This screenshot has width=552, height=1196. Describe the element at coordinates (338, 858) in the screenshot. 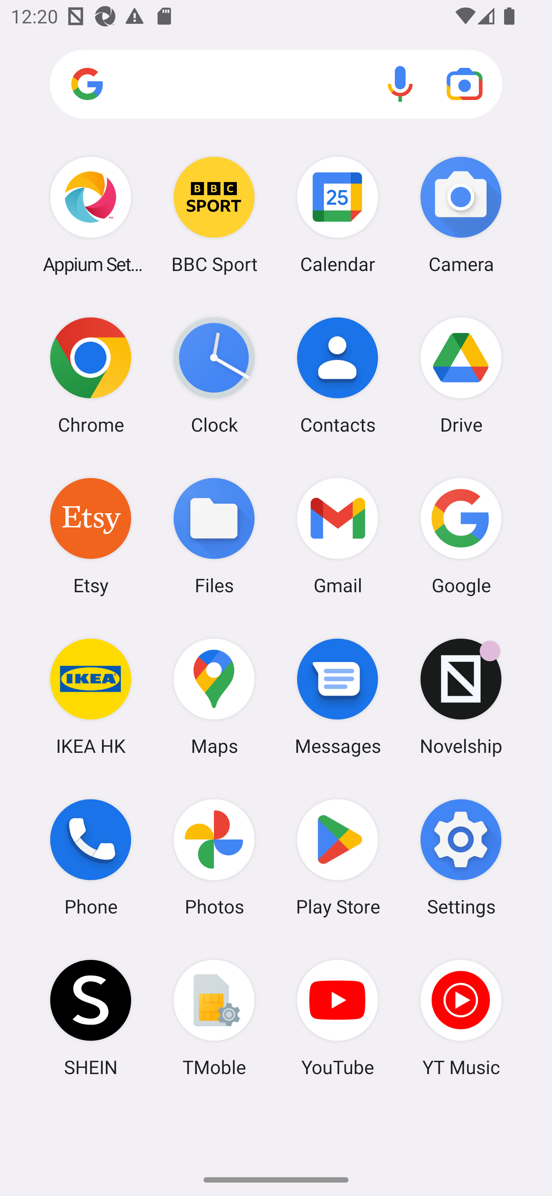

I see `Play Store` at that location.